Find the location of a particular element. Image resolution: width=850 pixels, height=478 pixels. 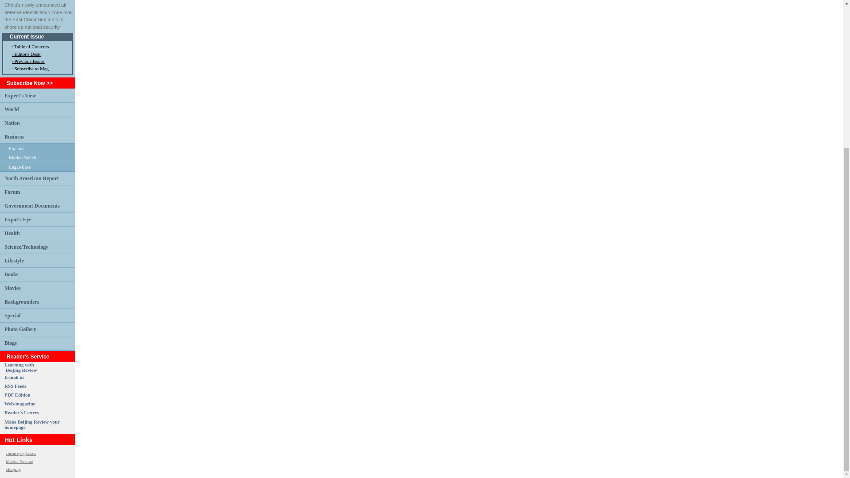

Special is located at coordinates (20, 453).